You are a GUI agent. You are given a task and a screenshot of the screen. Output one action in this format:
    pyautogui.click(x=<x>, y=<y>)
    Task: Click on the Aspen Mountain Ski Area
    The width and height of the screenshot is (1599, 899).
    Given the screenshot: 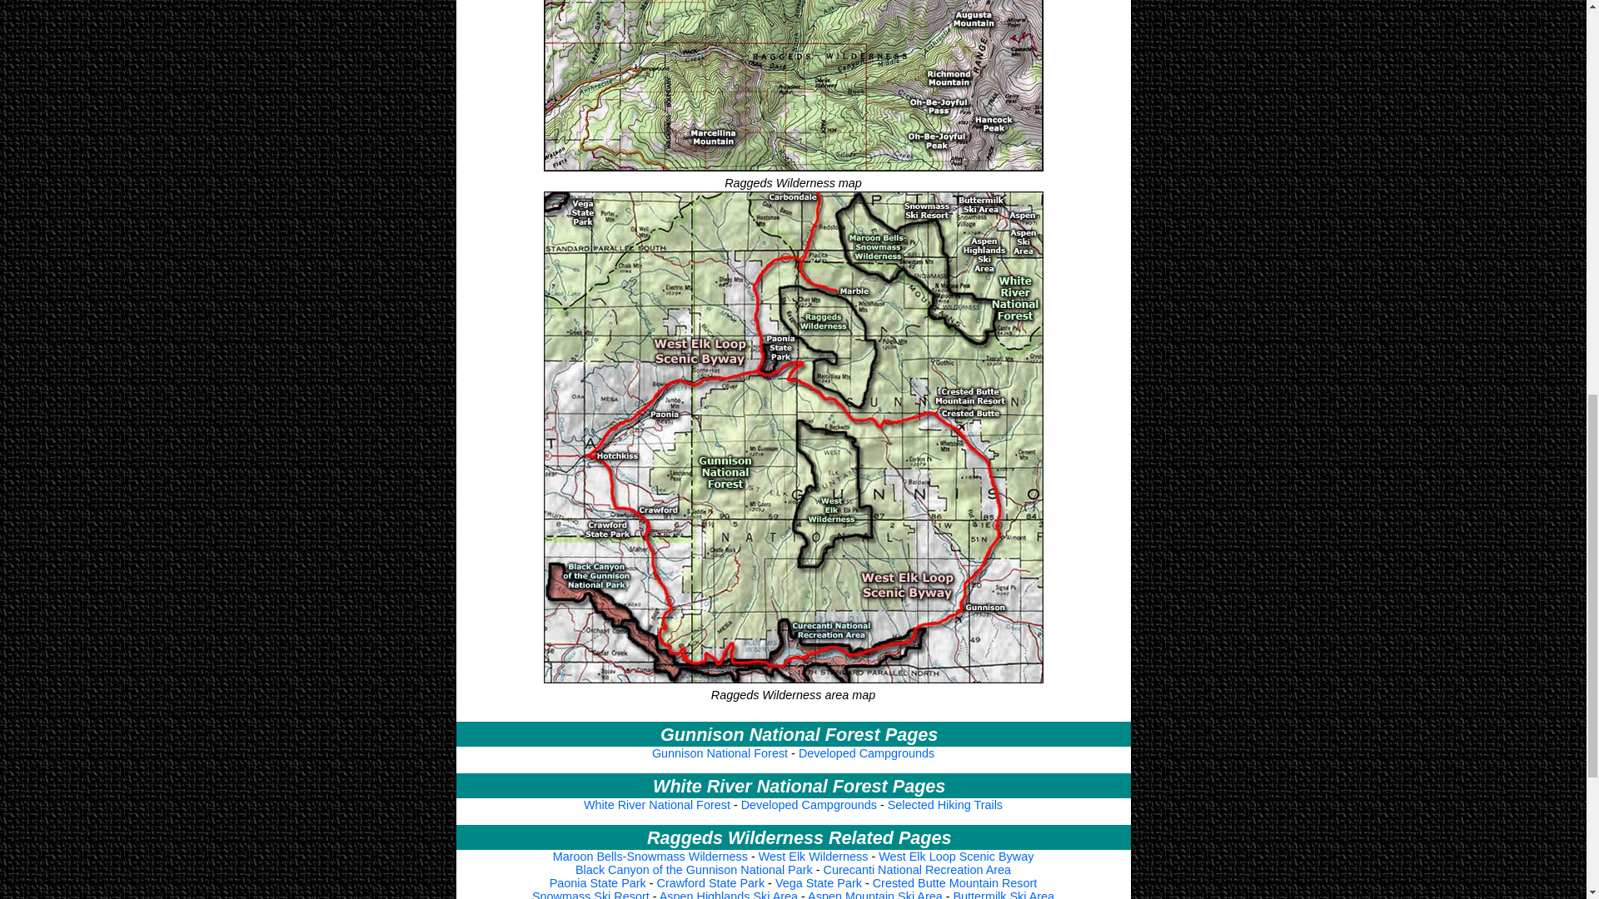 What is the action you would take?
    pyautogui.click(x=874, y=894)
    